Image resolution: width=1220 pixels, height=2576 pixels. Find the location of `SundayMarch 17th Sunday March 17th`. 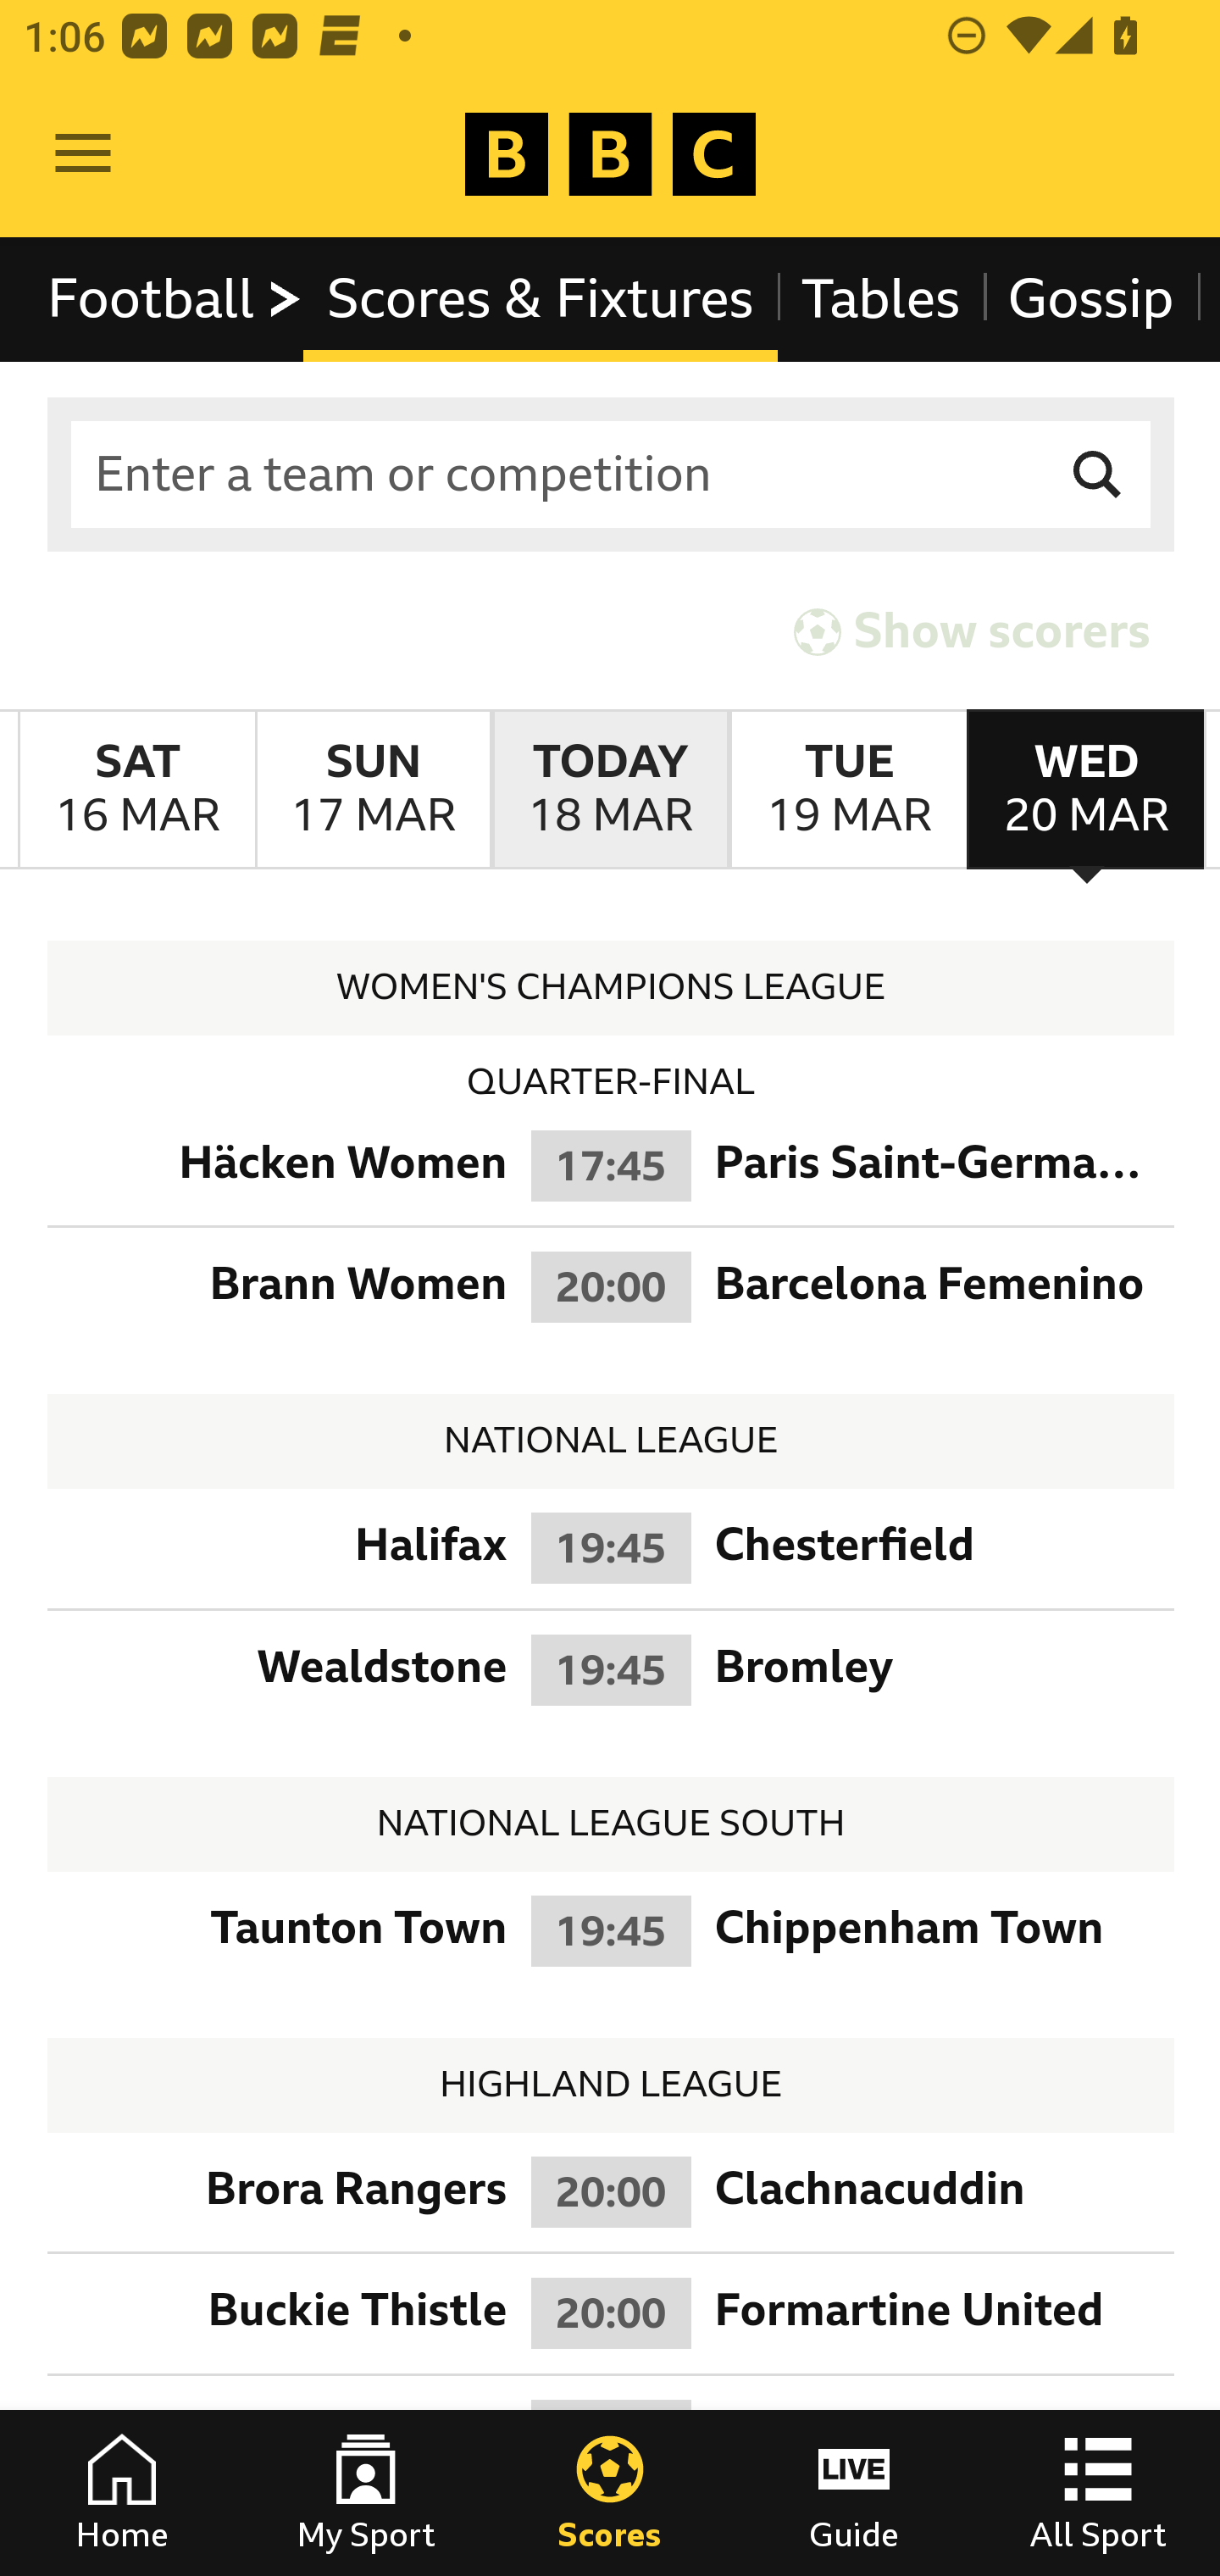

SundayMarch 17th Sunday March 17th is located at coordinates (373, 790).